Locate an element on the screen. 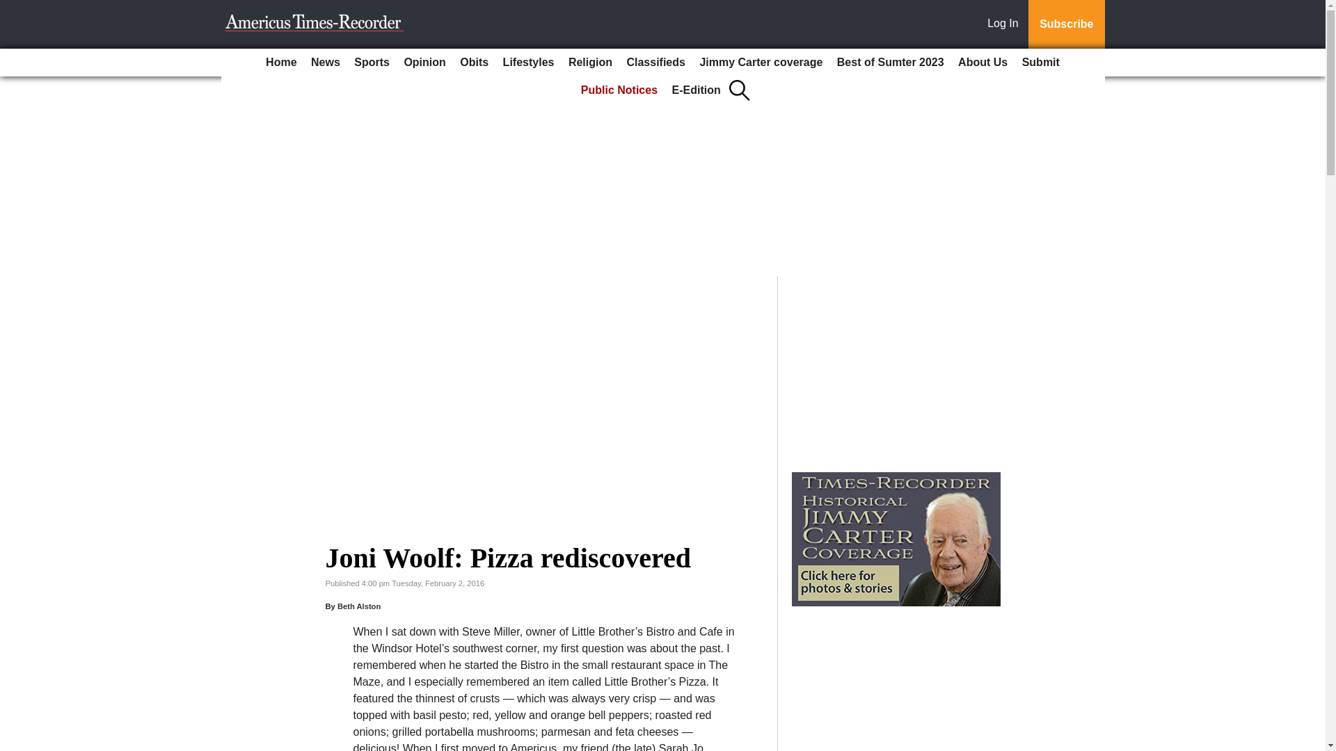  Sports is located at coordinates (372, 63).